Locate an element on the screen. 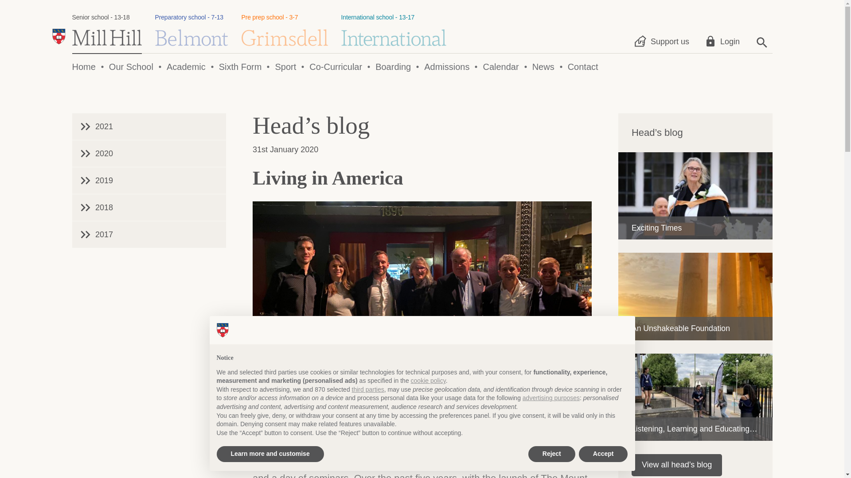 This screenshot has height=478, width=851. Our School is located at coordinates (393, 67).